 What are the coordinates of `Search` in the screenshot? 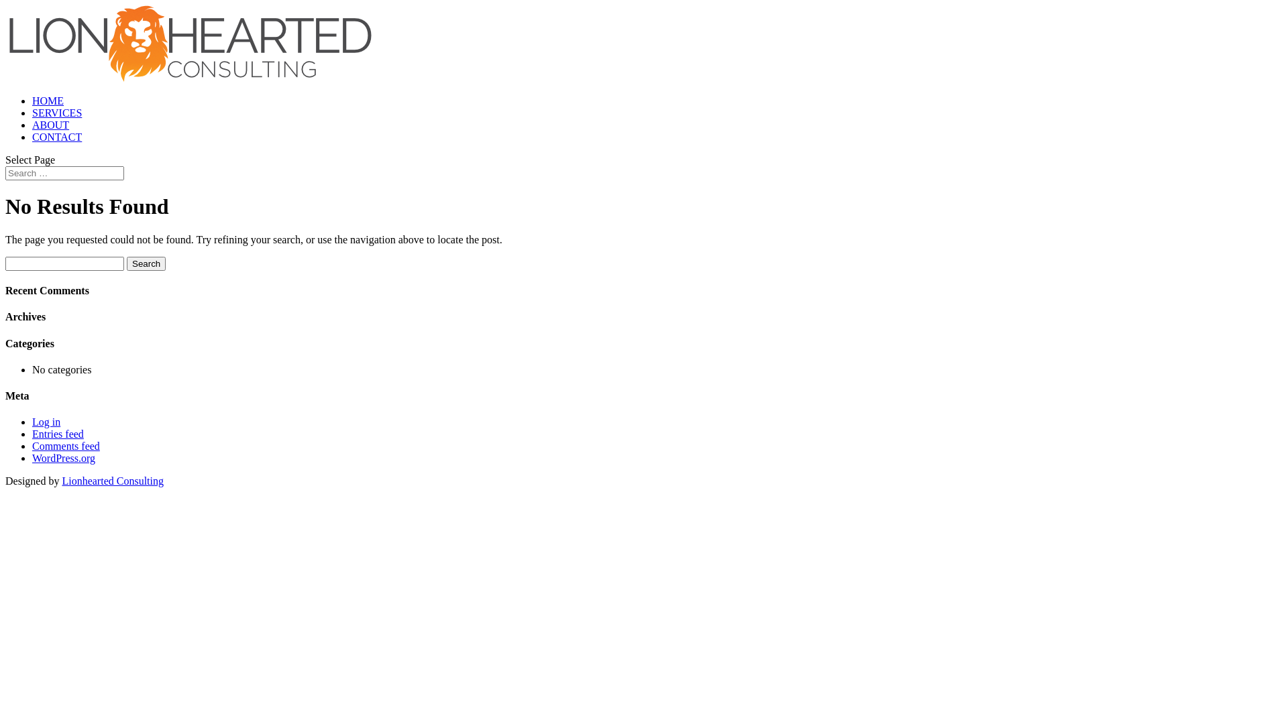 It's located at (146, 264).